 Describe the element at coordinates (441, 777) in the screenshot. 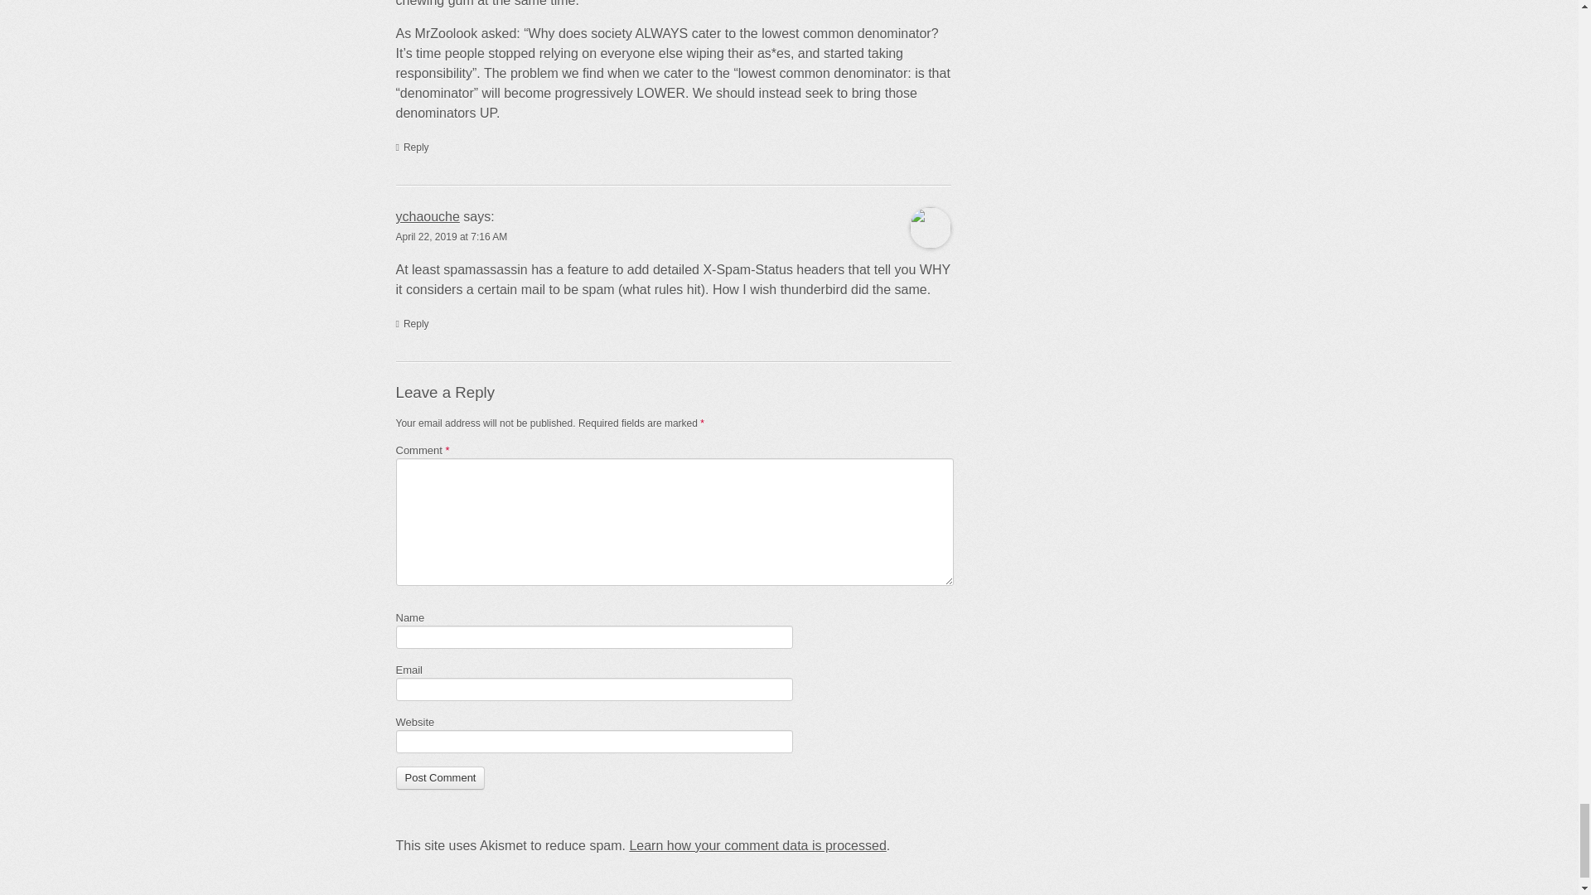

I see `Post Comment` at that location.